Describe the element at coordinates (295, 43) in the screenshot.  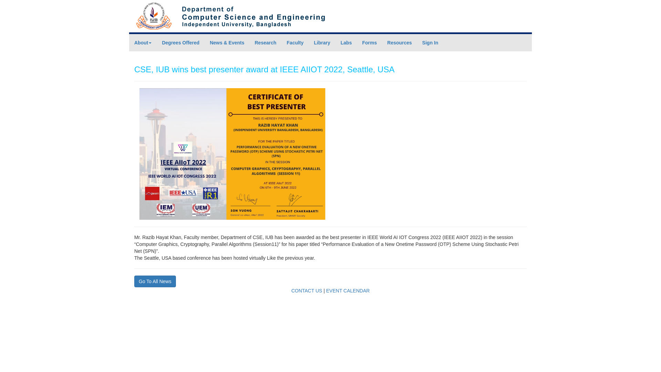
I see `Faculty` at that location.